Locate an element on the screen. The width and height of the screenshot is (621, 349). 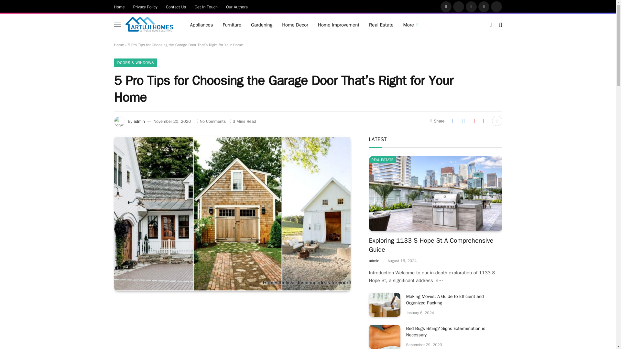
More is located at coordinates (411, 25).